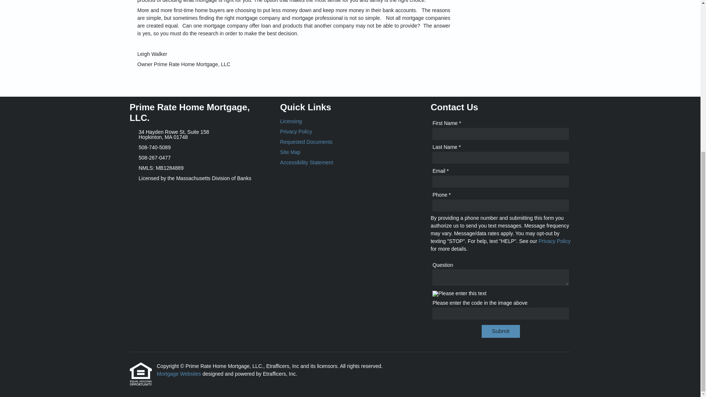 This screenshot has width=706, height=397. Describe the element at coordinates (350, 132) in the screenshot. I see `Privacy Policy` at that location.